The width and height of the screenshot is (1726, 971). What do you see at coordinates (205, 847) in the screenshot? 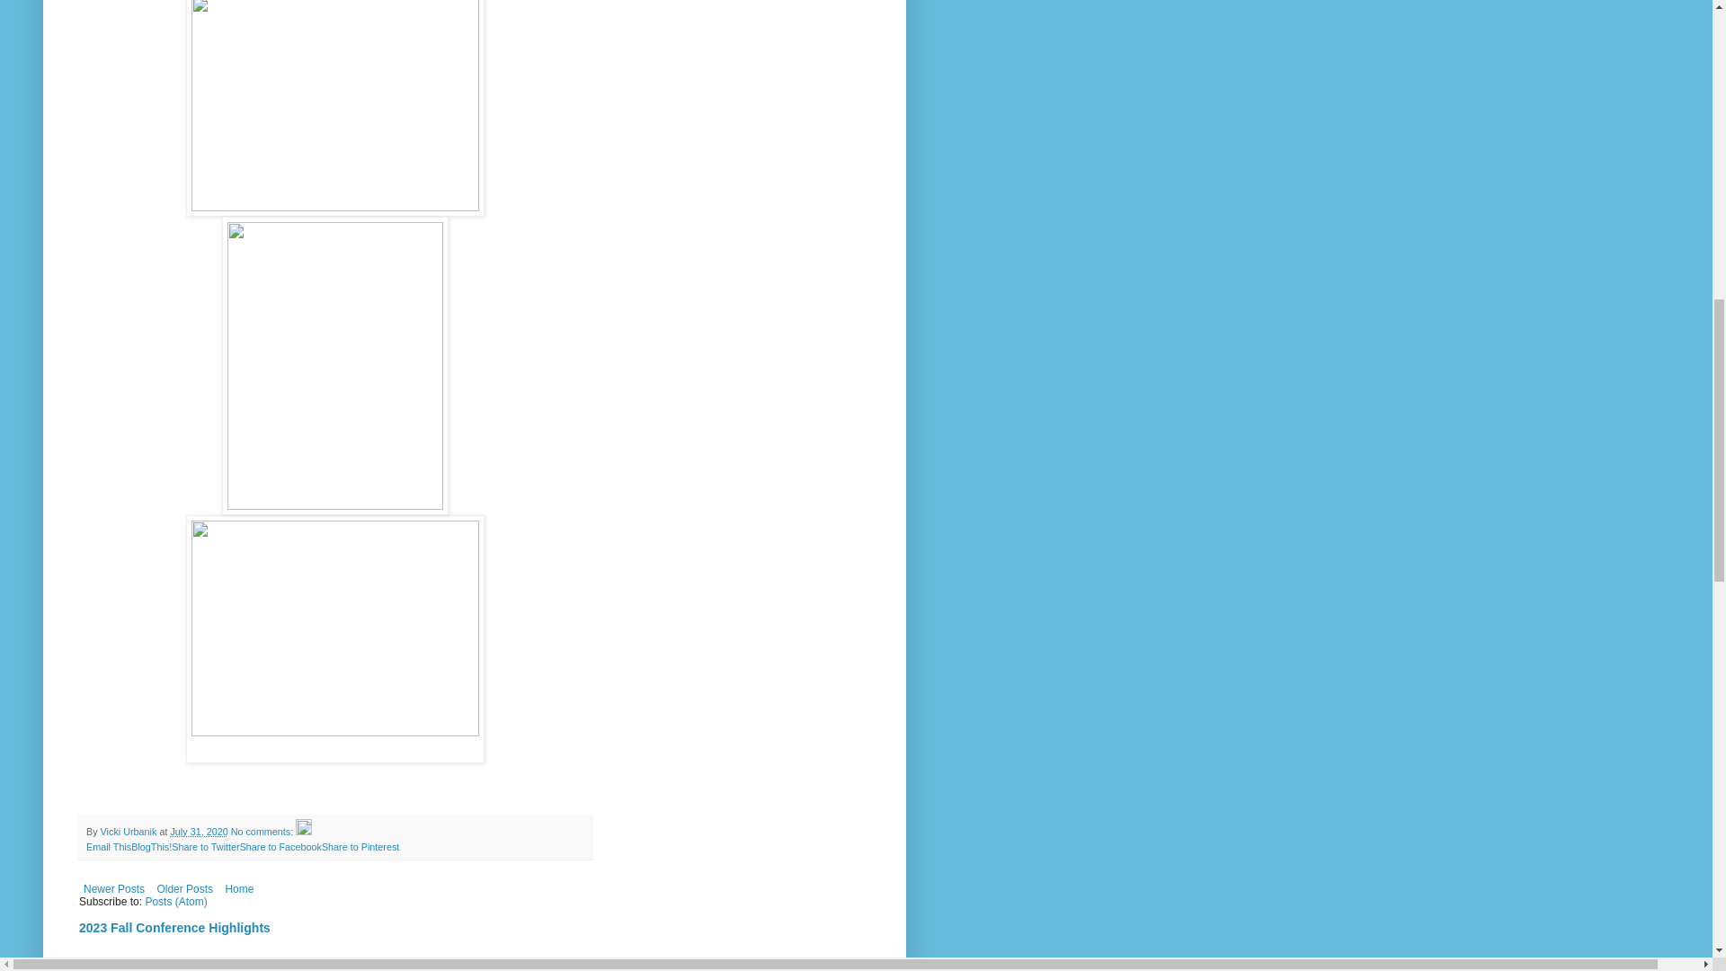
I see `Share to Twitter` at bounding box center [205, 847].